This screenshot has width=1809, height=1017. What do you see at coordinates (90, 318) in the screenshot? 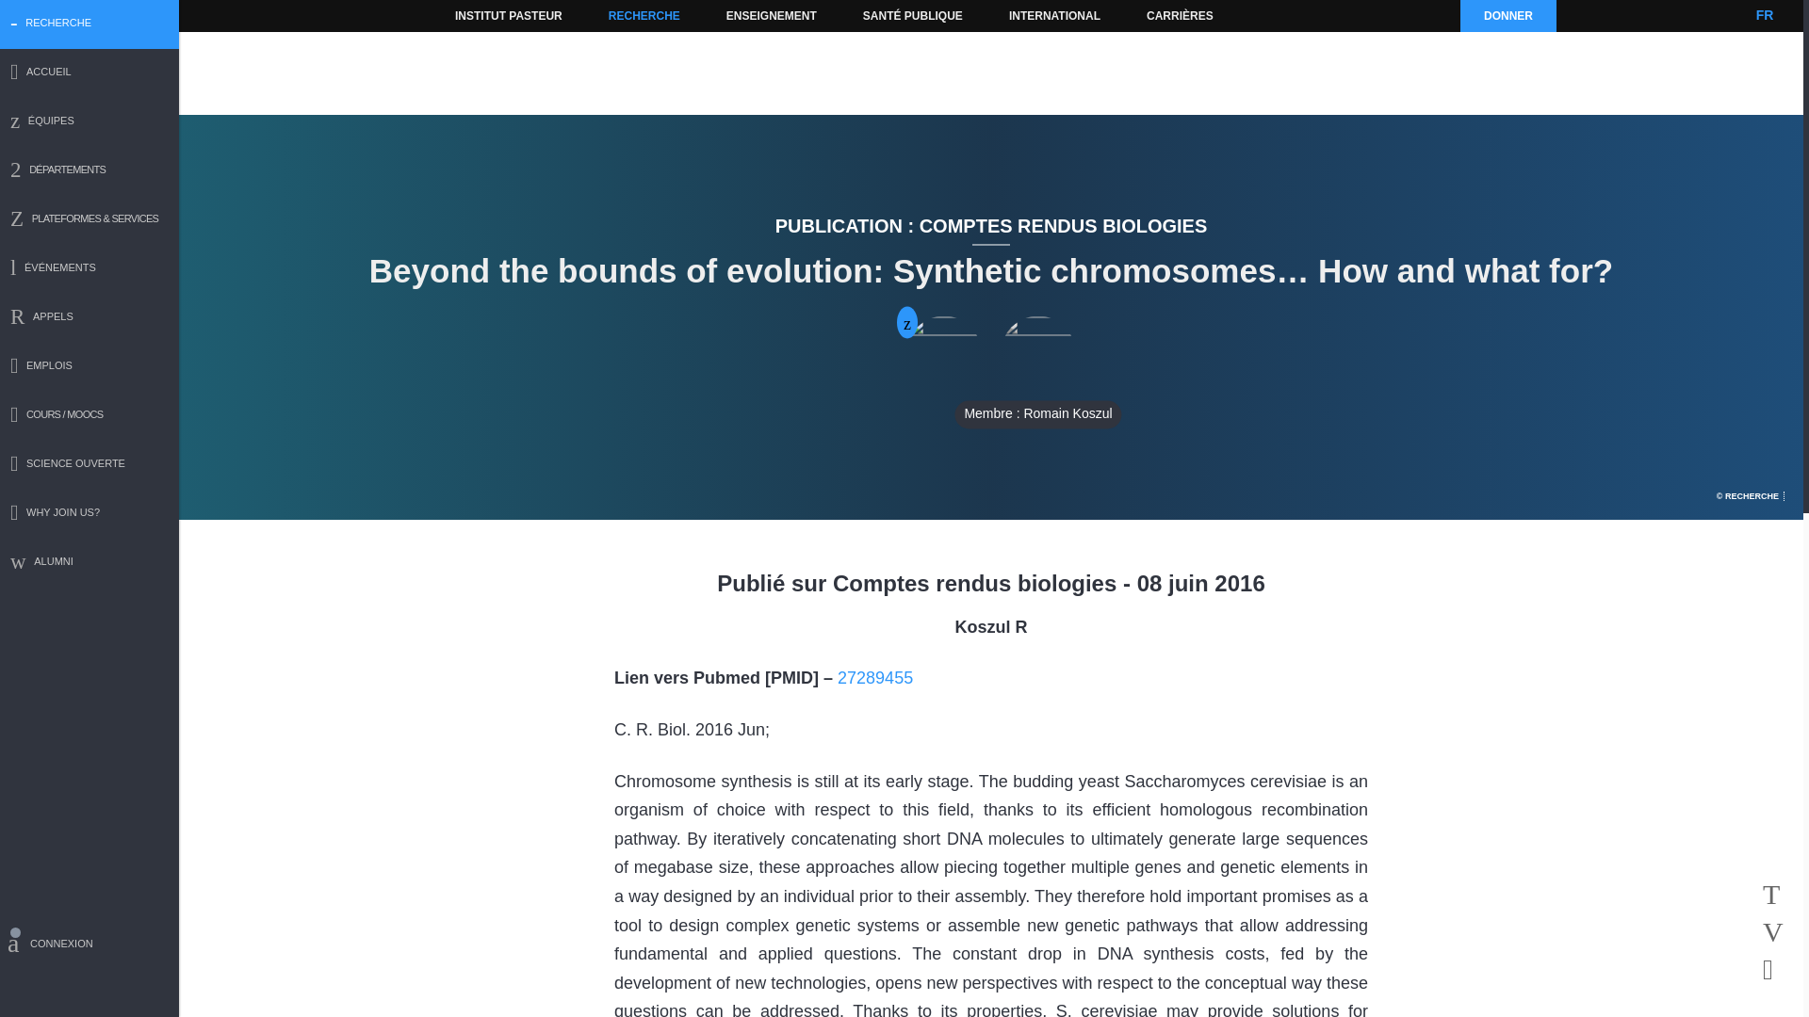
I see `APPELS` at bounding box center [90, 318].